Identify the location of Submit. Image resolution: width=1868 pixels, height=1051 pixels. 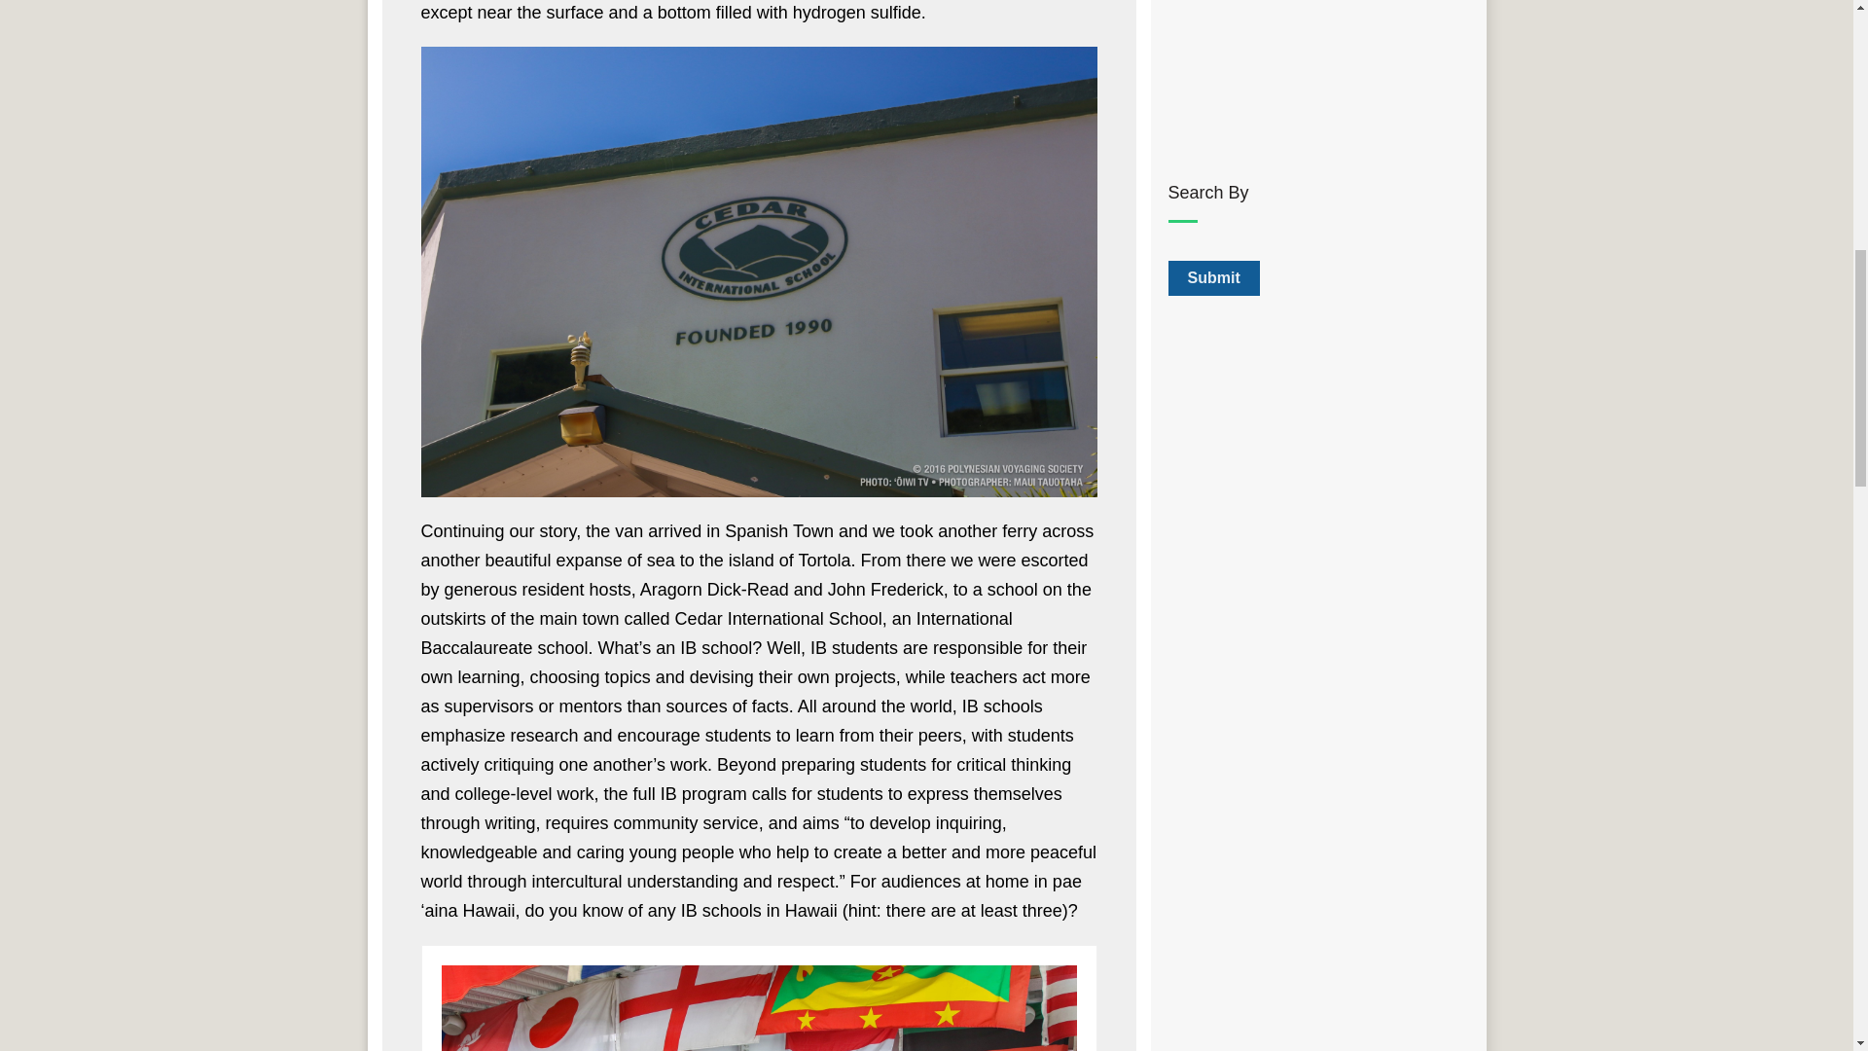
(1213, 277).